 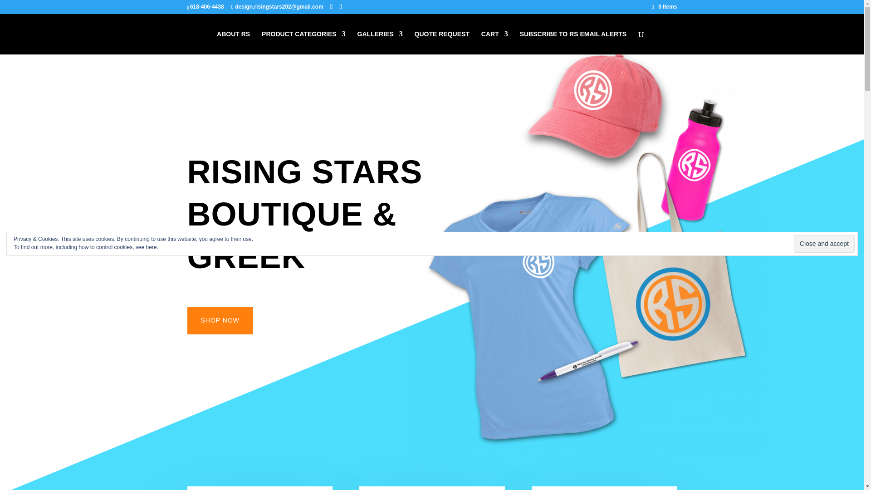 I want to click on 0 Items, so click(x=664, y=6).